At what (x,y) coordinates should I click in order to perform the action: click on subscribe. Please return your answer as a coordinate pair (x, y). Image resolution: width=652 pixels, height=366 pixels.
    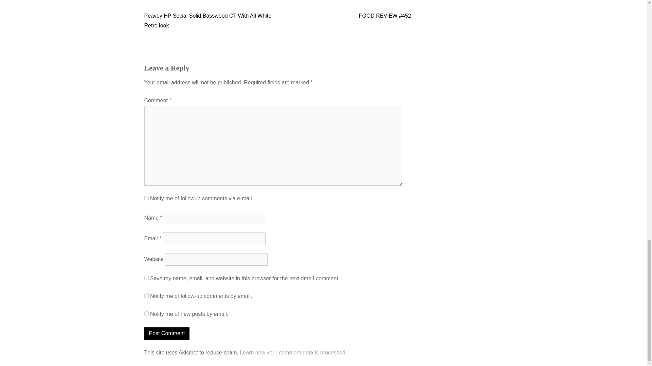
    Looking at the image, I should click on (146, 314).